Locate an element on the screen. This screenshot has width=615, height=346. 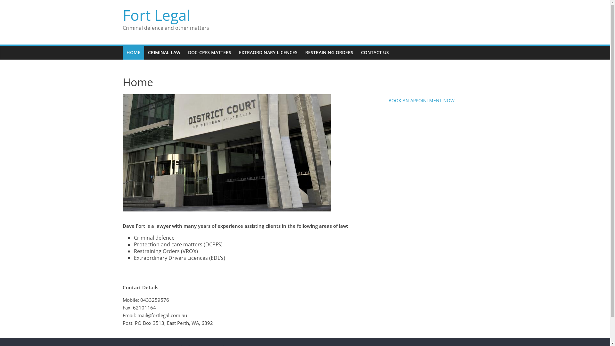
HOME is located at coordinates (133, 53).